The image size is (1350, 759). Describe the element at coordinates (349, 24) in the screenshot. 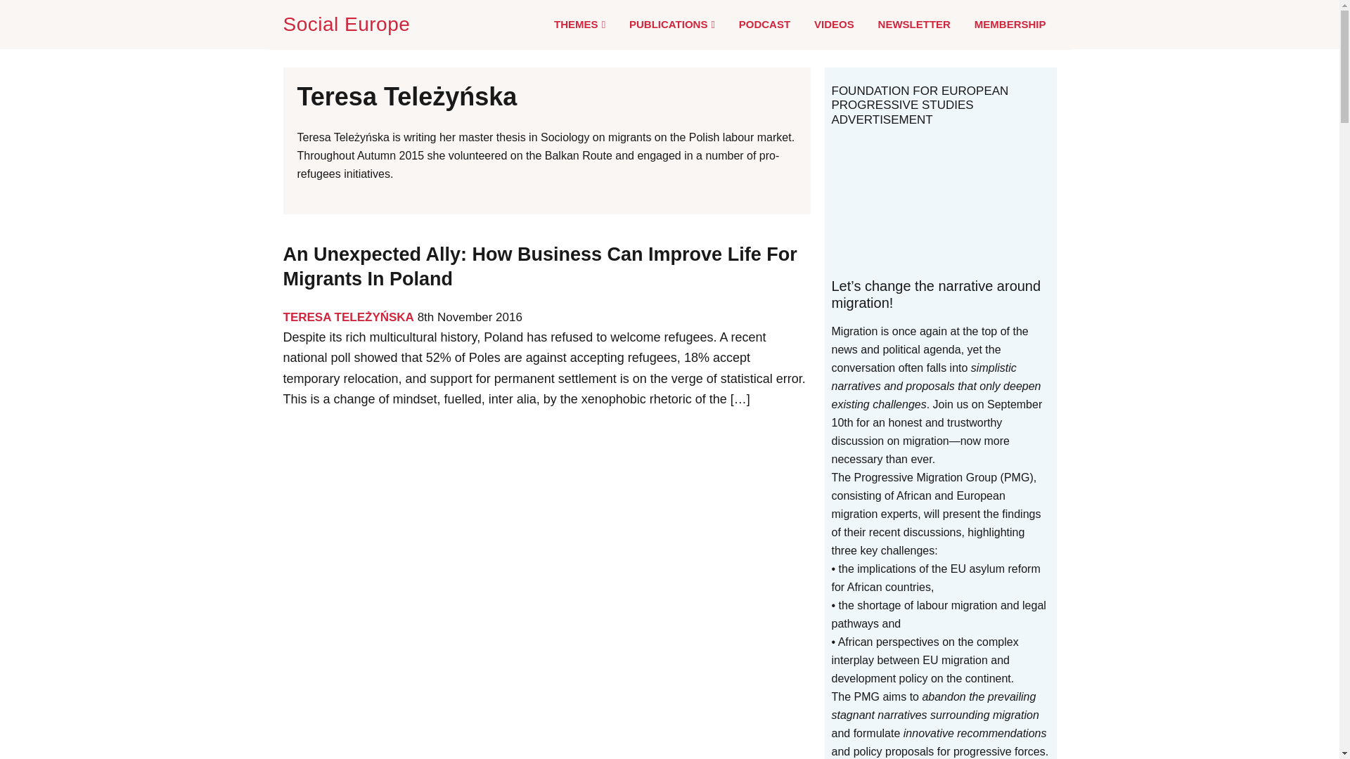

I see `Social Europe` at that location.